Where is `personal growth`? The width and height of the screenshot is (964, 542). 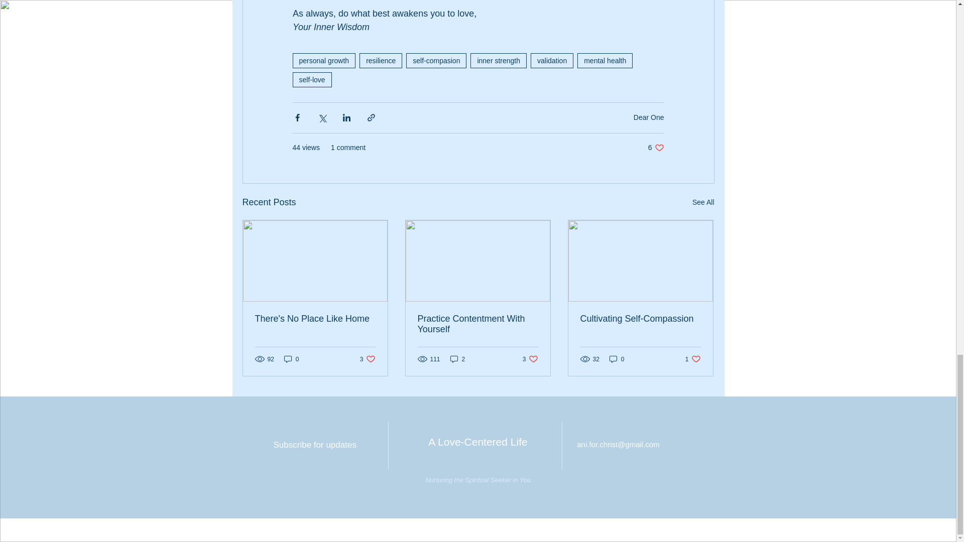
personal growth is located at coordinates (703, 202).